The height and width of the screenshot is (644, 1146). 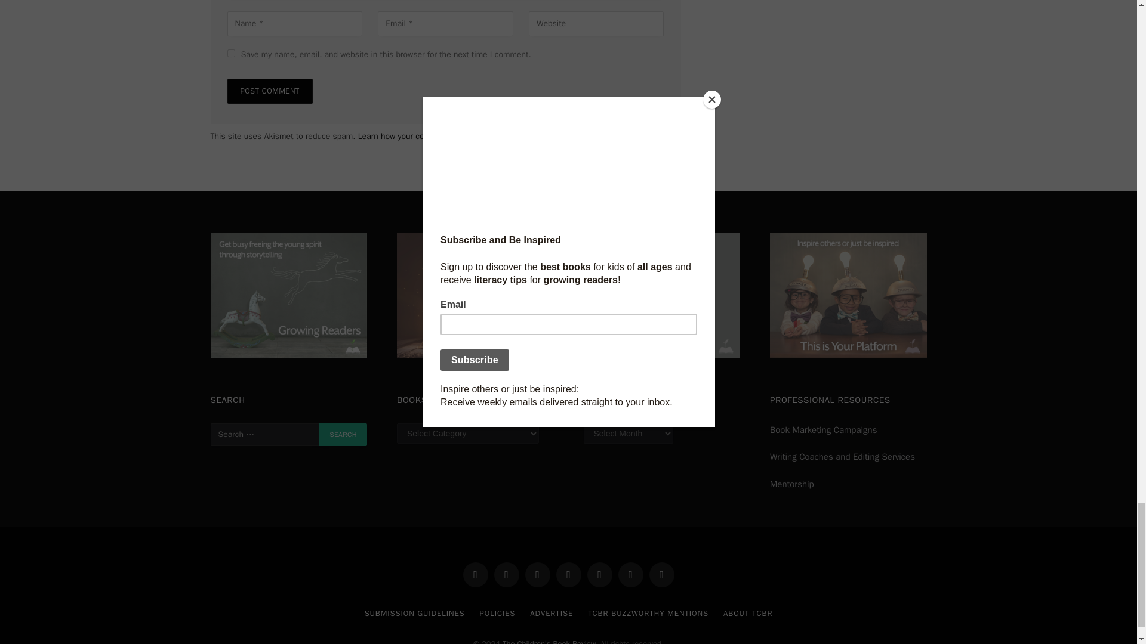 I want to click on Post Comment, so click(x=269, y=91).